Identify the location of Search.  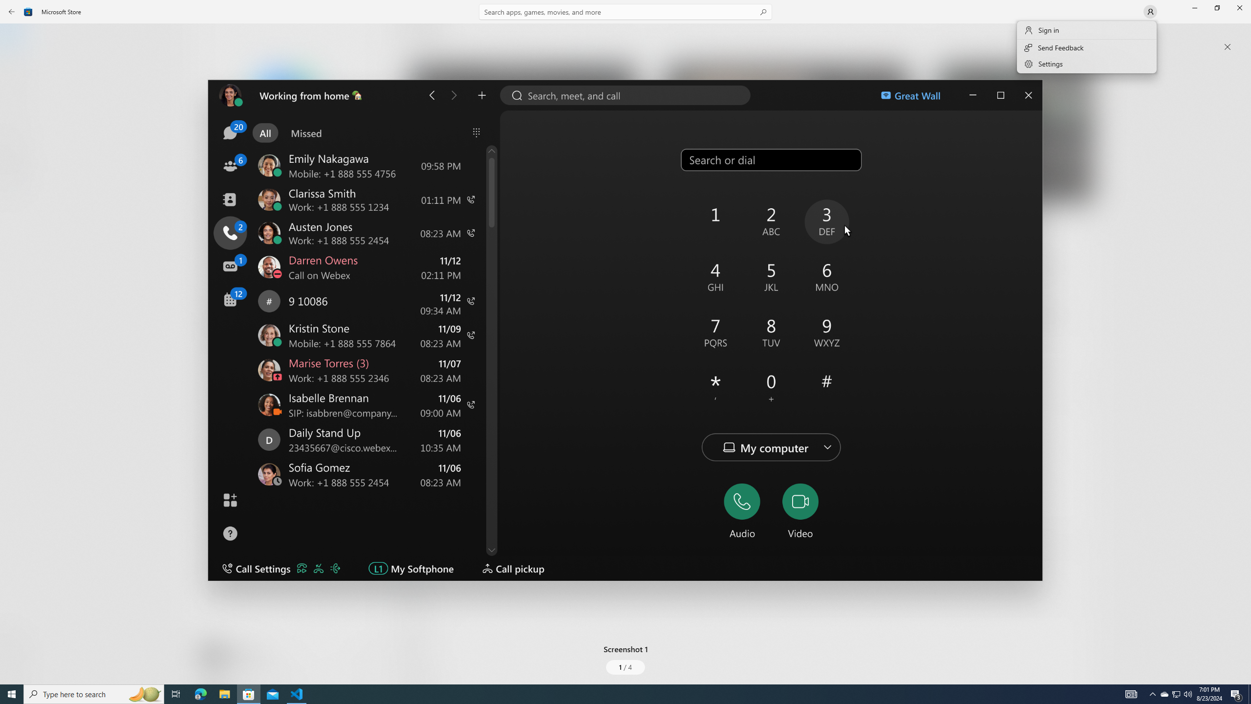
(625, 12).